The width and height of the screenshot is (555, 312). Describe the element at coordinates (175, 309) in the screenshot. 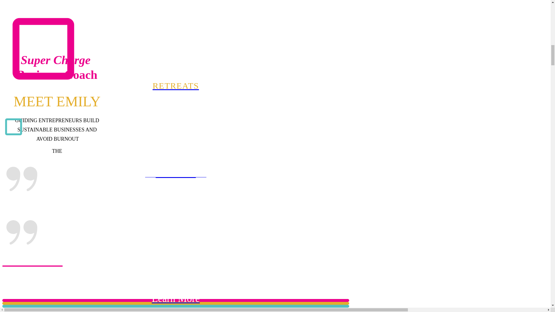

I see `SPEAKING` at that location.